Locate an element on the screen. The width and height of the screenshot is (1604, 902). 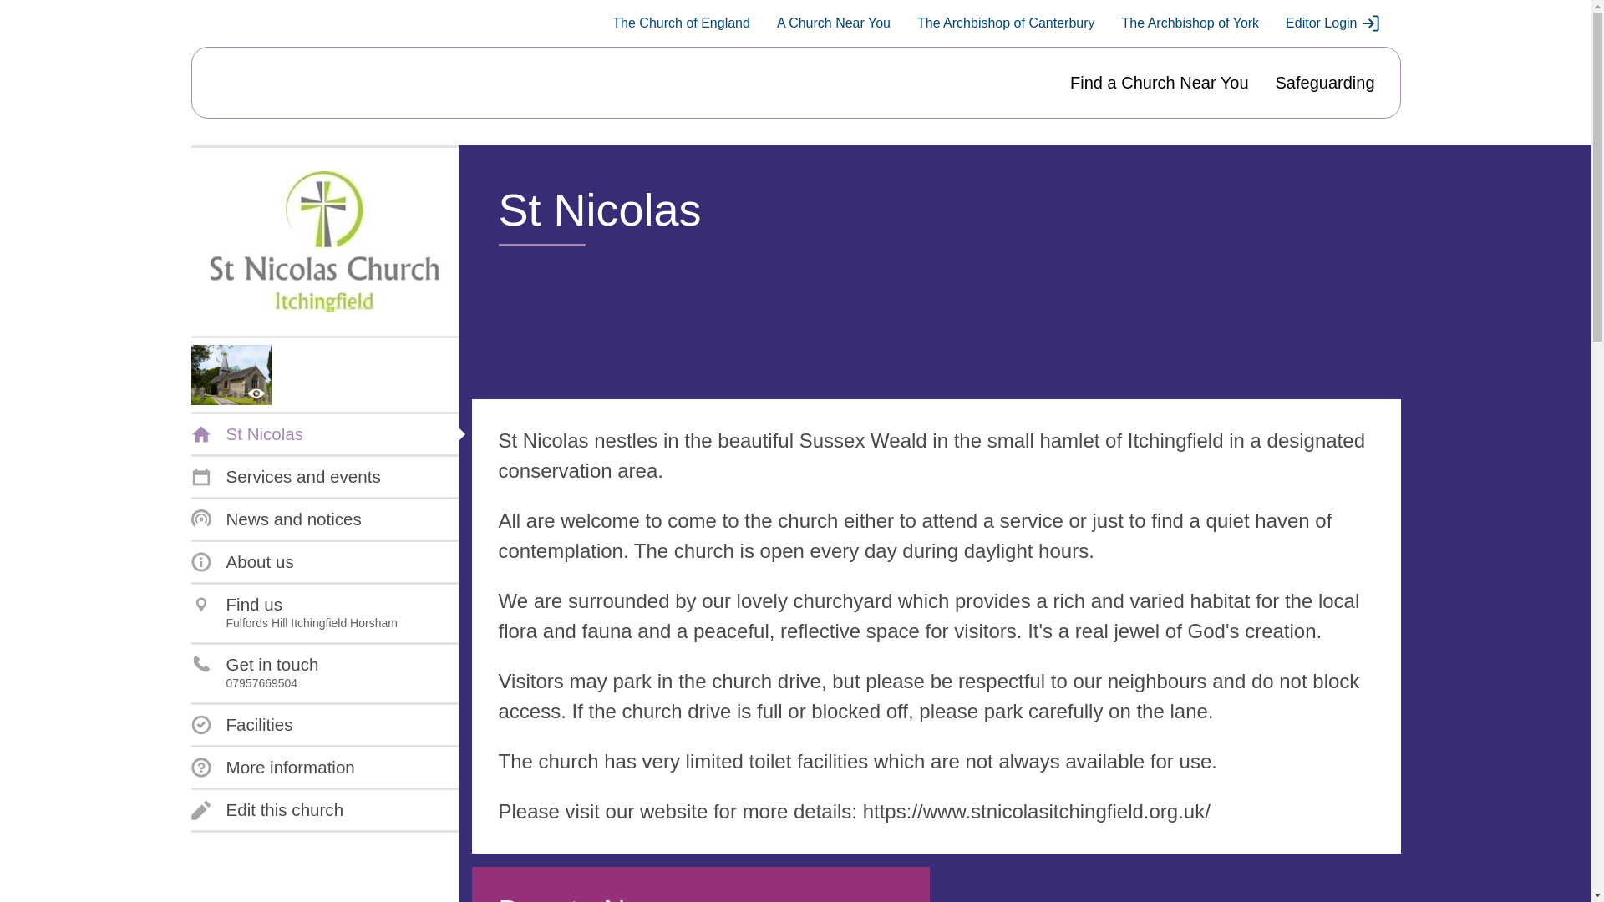
About us is located at coordinates (242, 561).